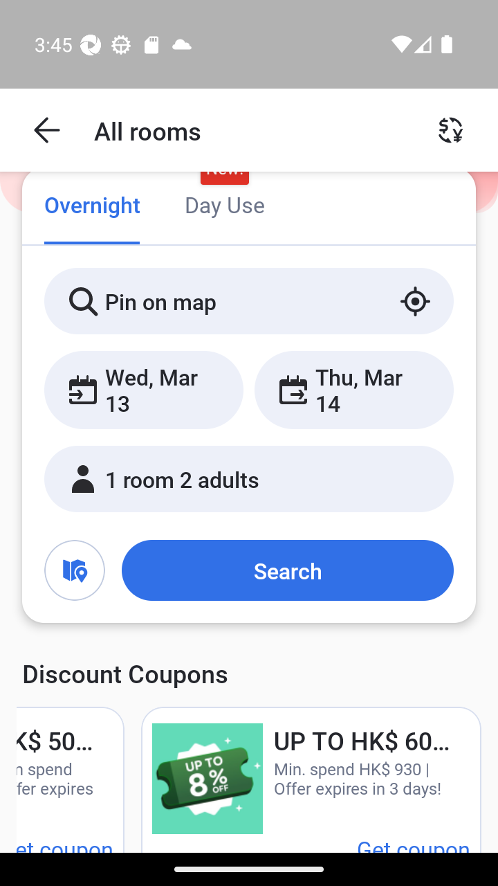 The height and width of the screenshot is (886, 498). Describe the element at coordinates (353, 389) in the screenshot. I see `Thu, Mar 14` at that location.